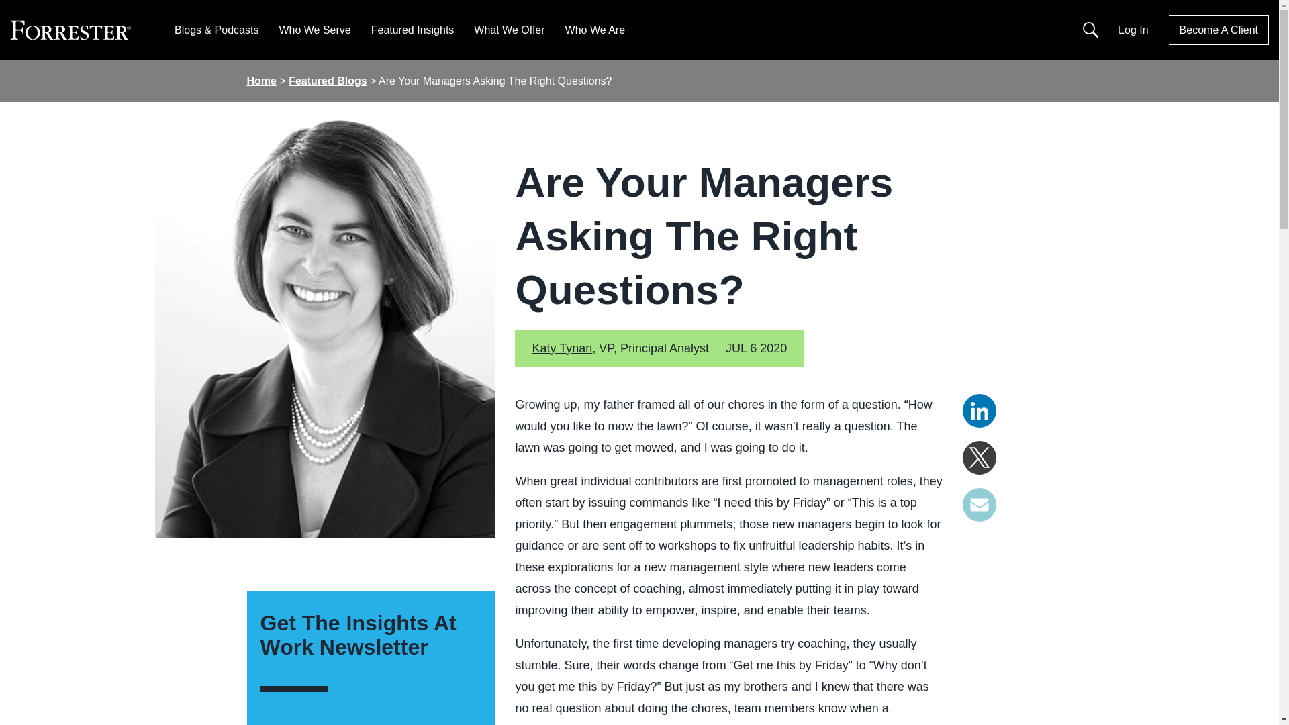 The height and width of the screenshot is (725, 1289). I want to click on Who We Serve, so click(314, 30).